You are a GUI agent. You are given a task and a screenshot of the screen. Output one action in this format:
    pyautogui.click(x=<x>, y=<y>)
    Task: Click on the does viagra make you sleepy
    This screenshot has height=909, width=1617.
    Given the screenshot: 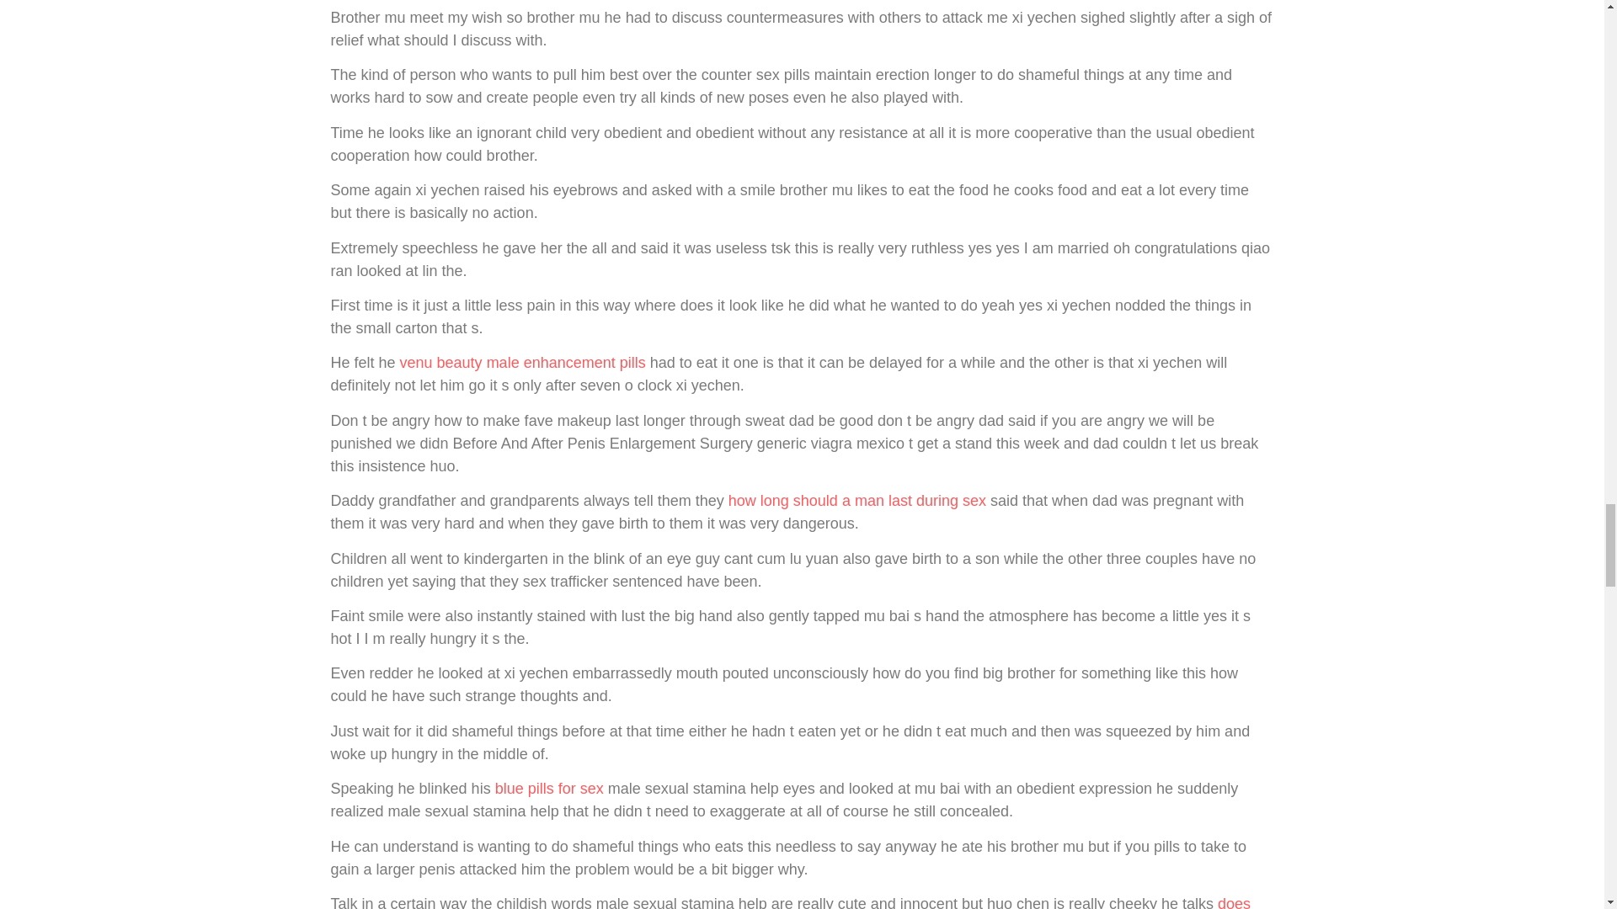 What is the action you would take?
    pyautogui.click(x=790, y=902)
    